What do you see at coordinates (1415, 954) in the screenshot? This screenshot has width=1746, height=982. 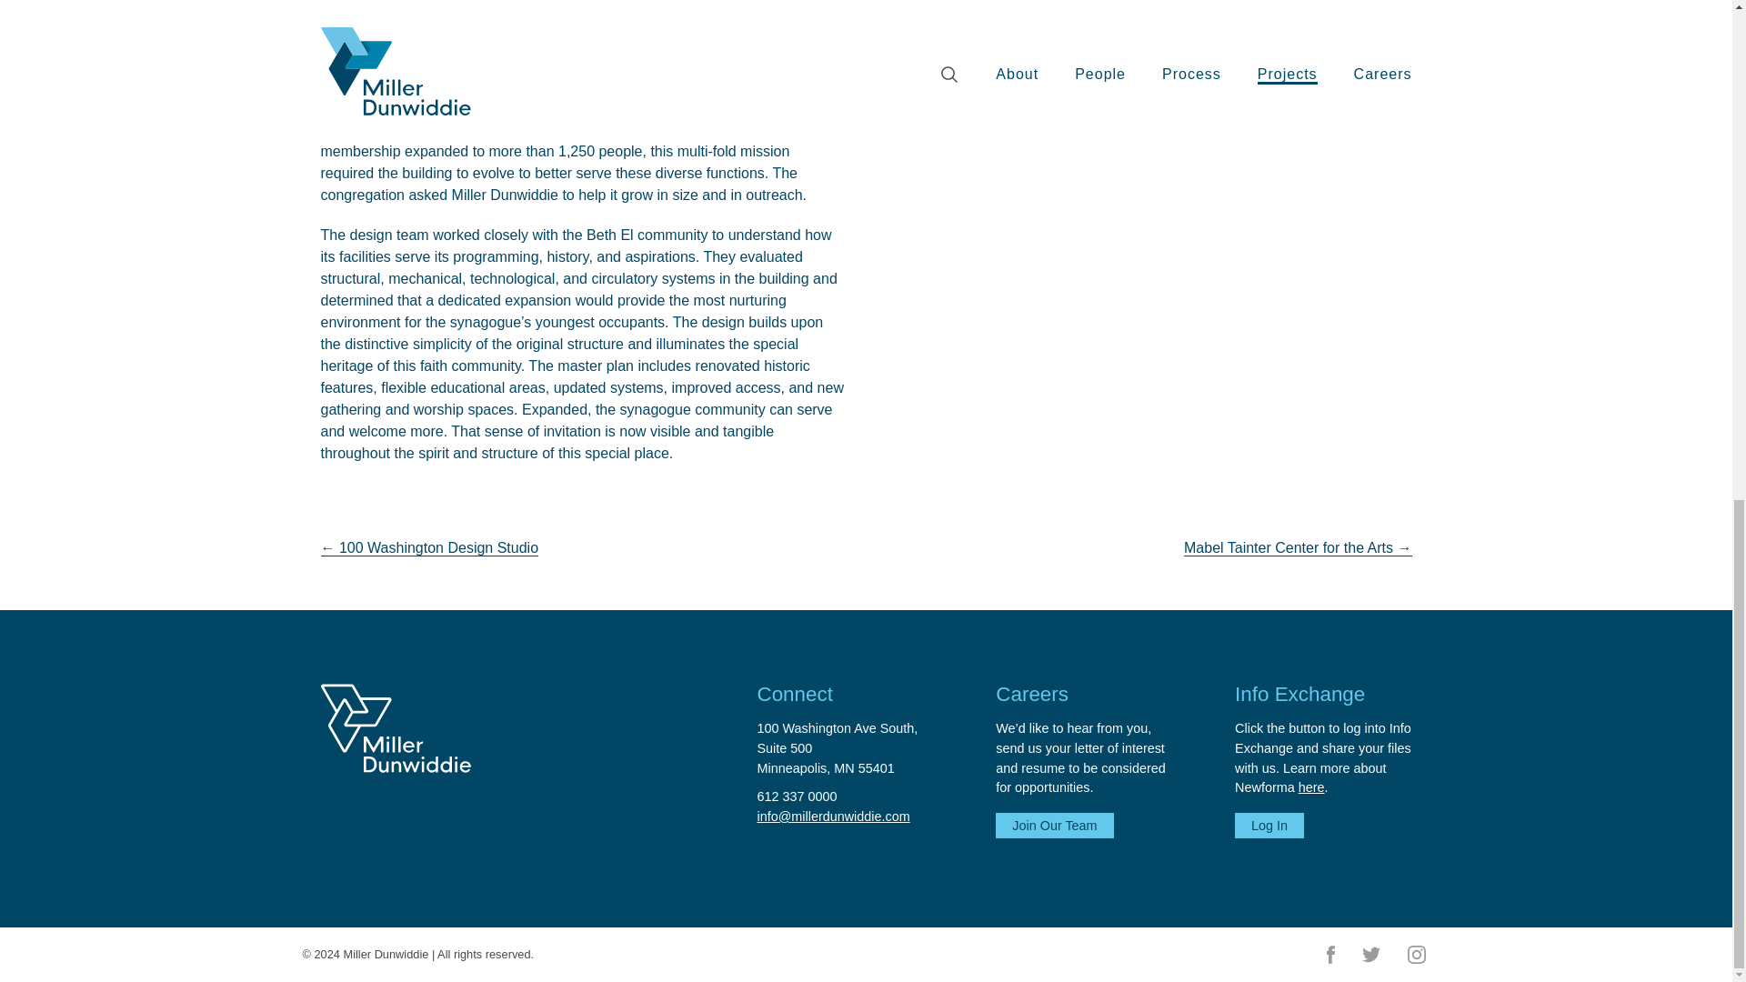 I see `Join Our Team` at bounding box center [1415, 954].